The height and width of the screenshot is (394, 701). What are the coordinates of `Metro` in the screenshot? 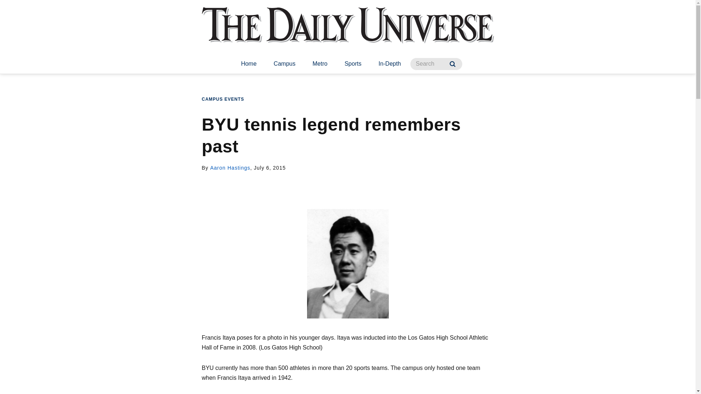 It's located at (320, 64).